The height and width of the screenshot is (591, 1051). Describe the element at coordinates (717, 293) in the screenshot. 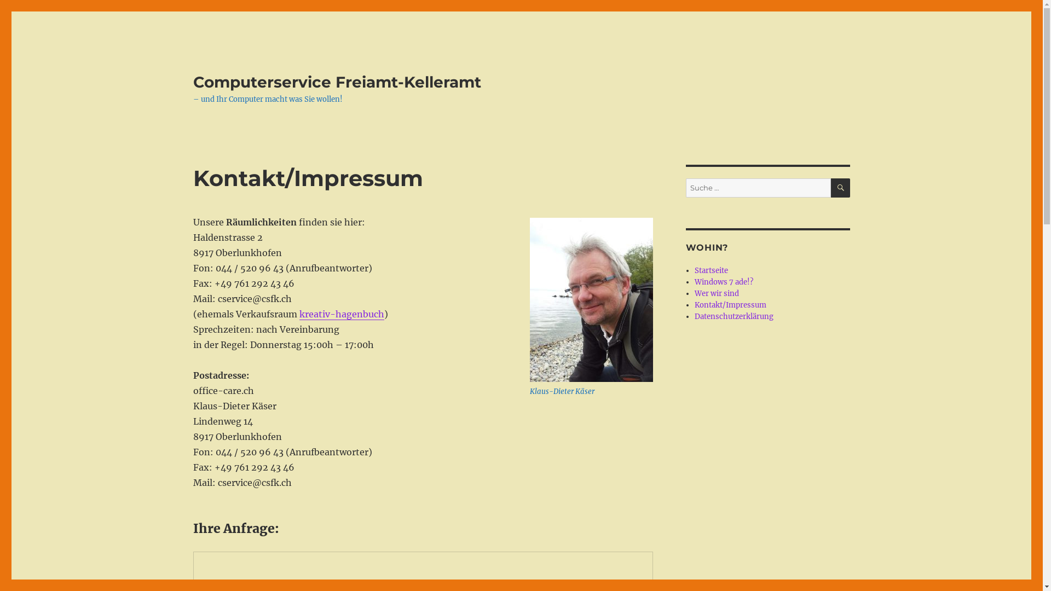

I see `Wer wir sind` at that location.